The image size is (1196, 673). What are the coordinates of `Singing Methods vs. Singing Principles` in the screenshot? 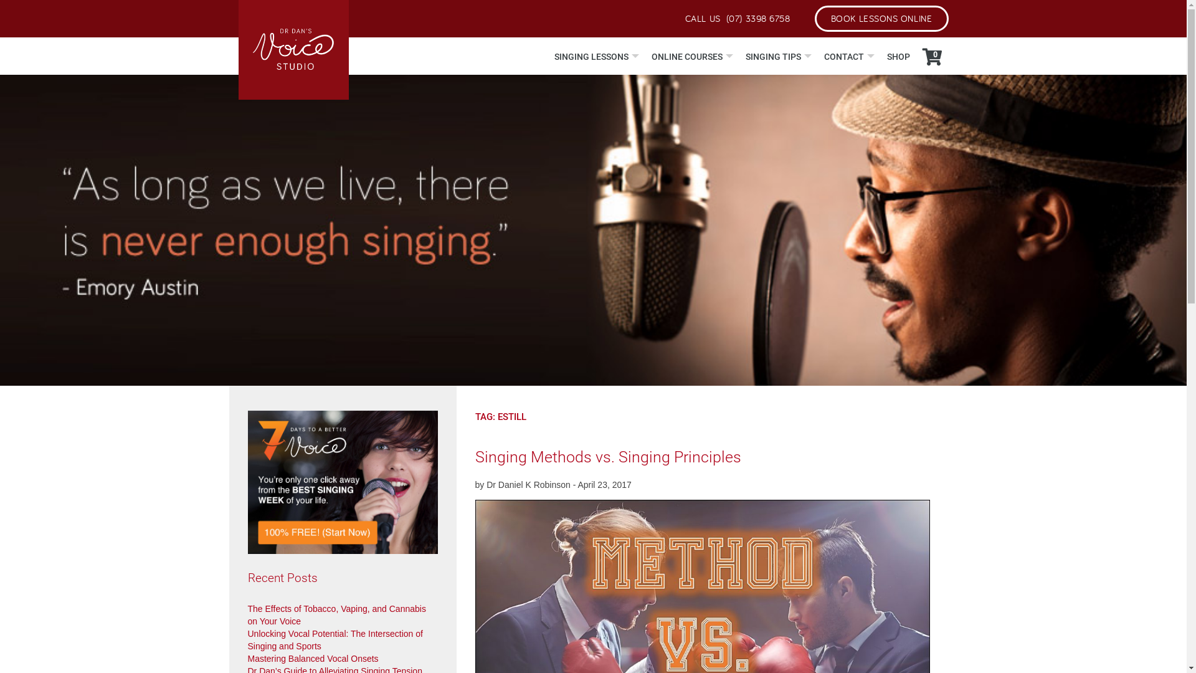 It's located at (608, 457).